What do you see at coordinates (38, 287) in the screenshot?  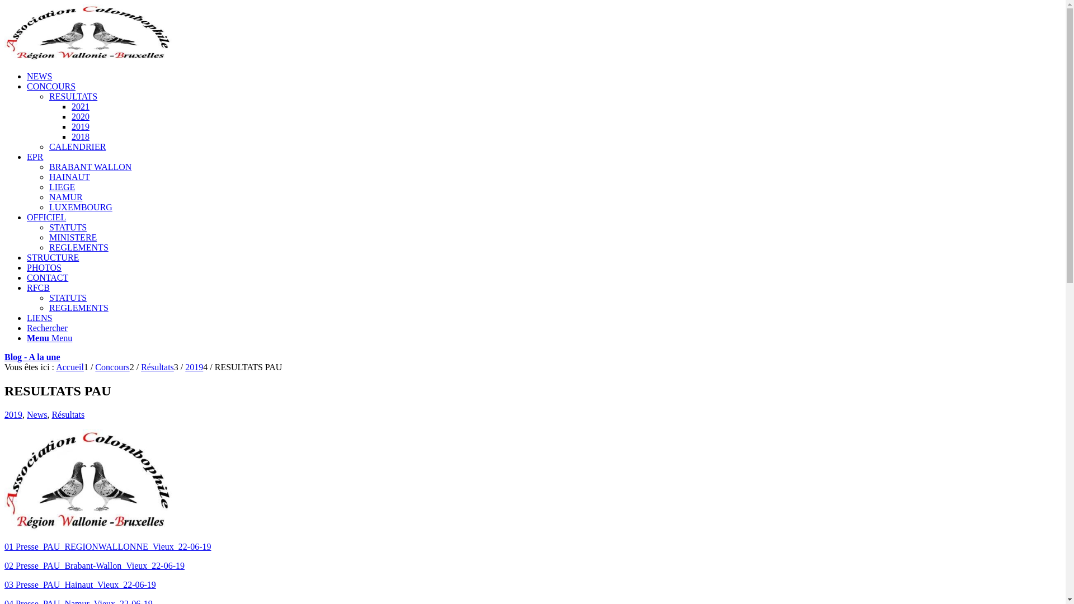 I see `RFCB` at bounding box center [38, 287].